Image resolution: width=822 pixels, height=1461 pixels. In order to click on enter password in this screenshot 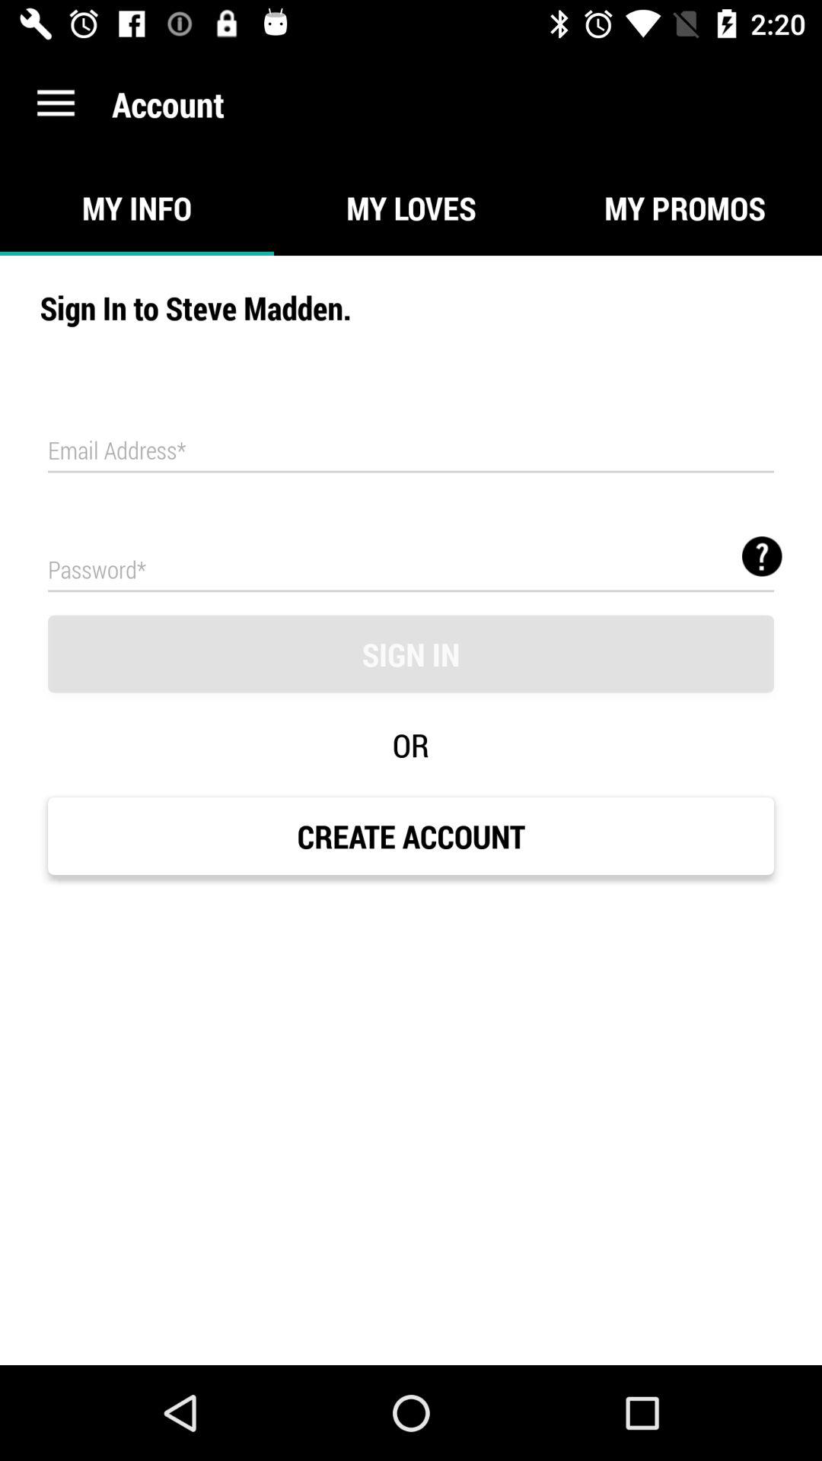, I will do `click(411, 569)`.